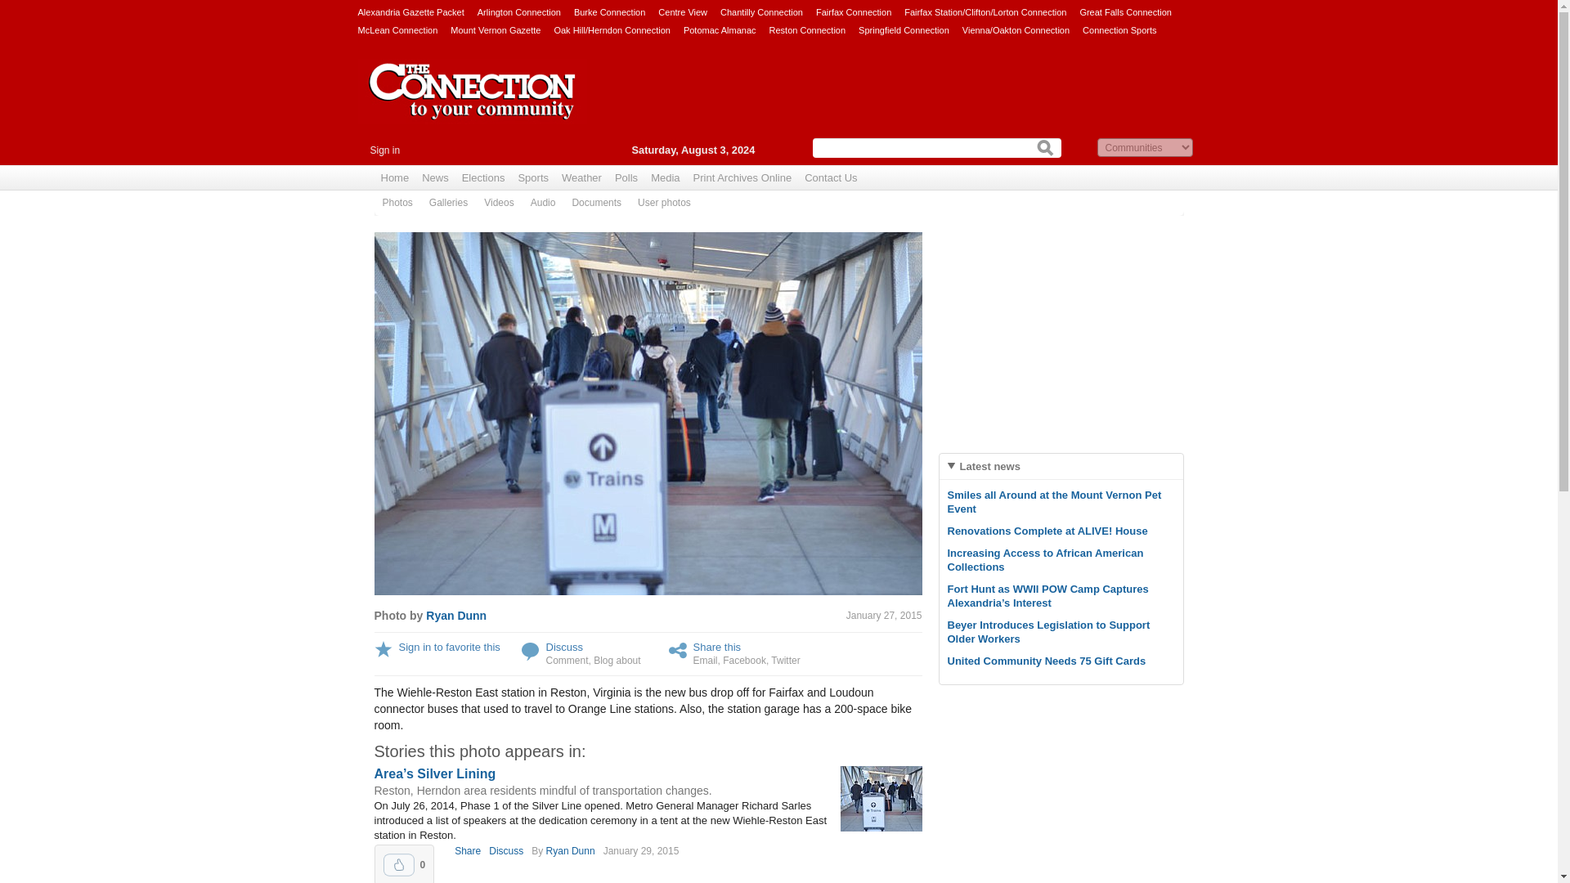 Image resolution: width=1570 pixels, height=883 pixels. What do you see at coordinates (1125, 11) in the screenshot?
I see `Great Falls Connection` at bounding box center [1125, 11].